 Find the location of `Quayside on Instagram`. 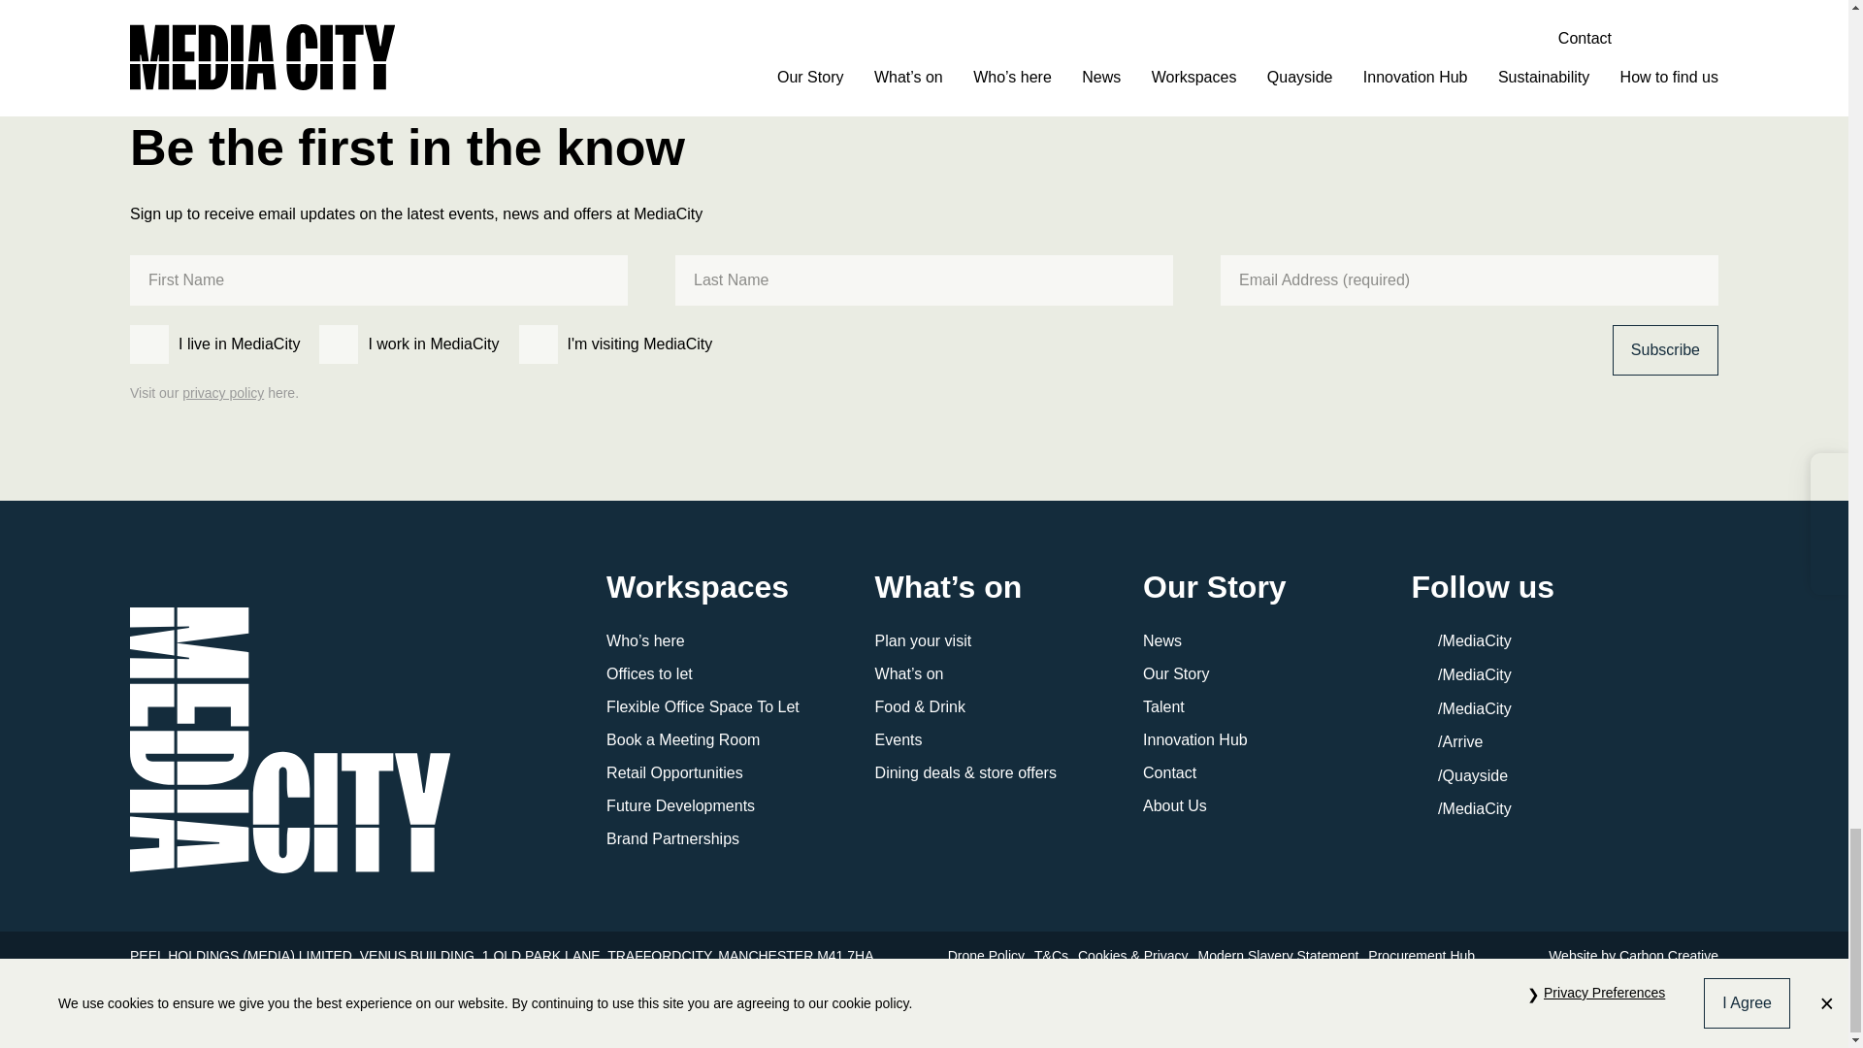

Quayside on Instagram is located at coordinates (1460, 774).